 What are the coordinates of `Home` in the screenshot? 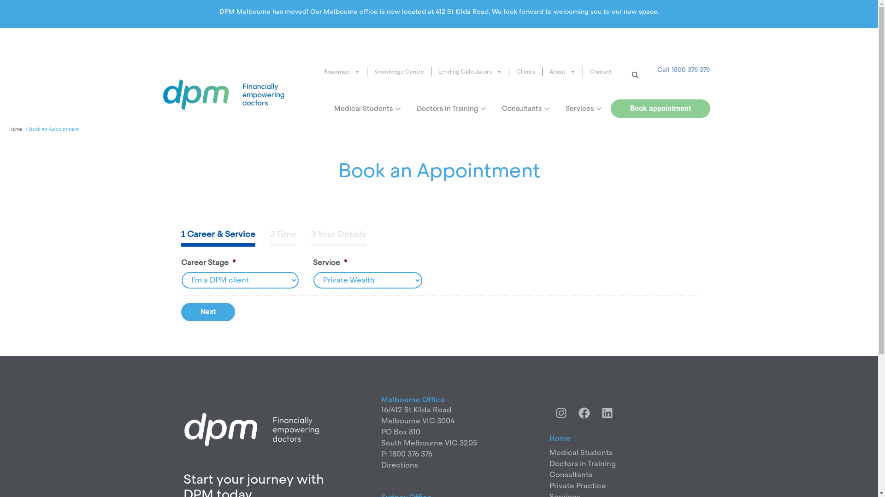 It's located at (16, 129).